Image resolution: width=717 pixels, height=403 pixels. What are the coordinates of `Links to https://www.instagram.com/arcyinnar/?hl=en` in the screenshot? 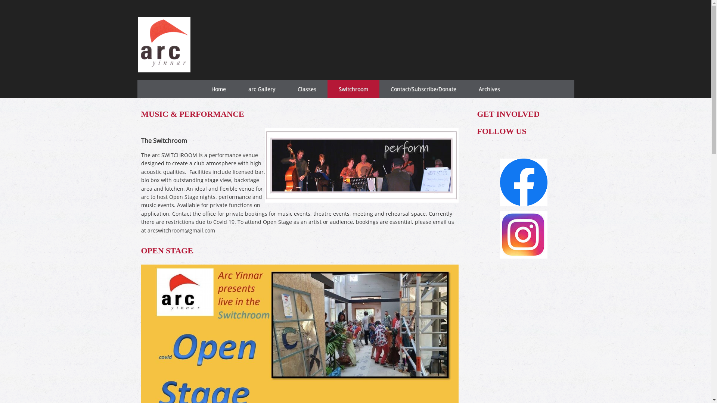 It's located at (524, 235).